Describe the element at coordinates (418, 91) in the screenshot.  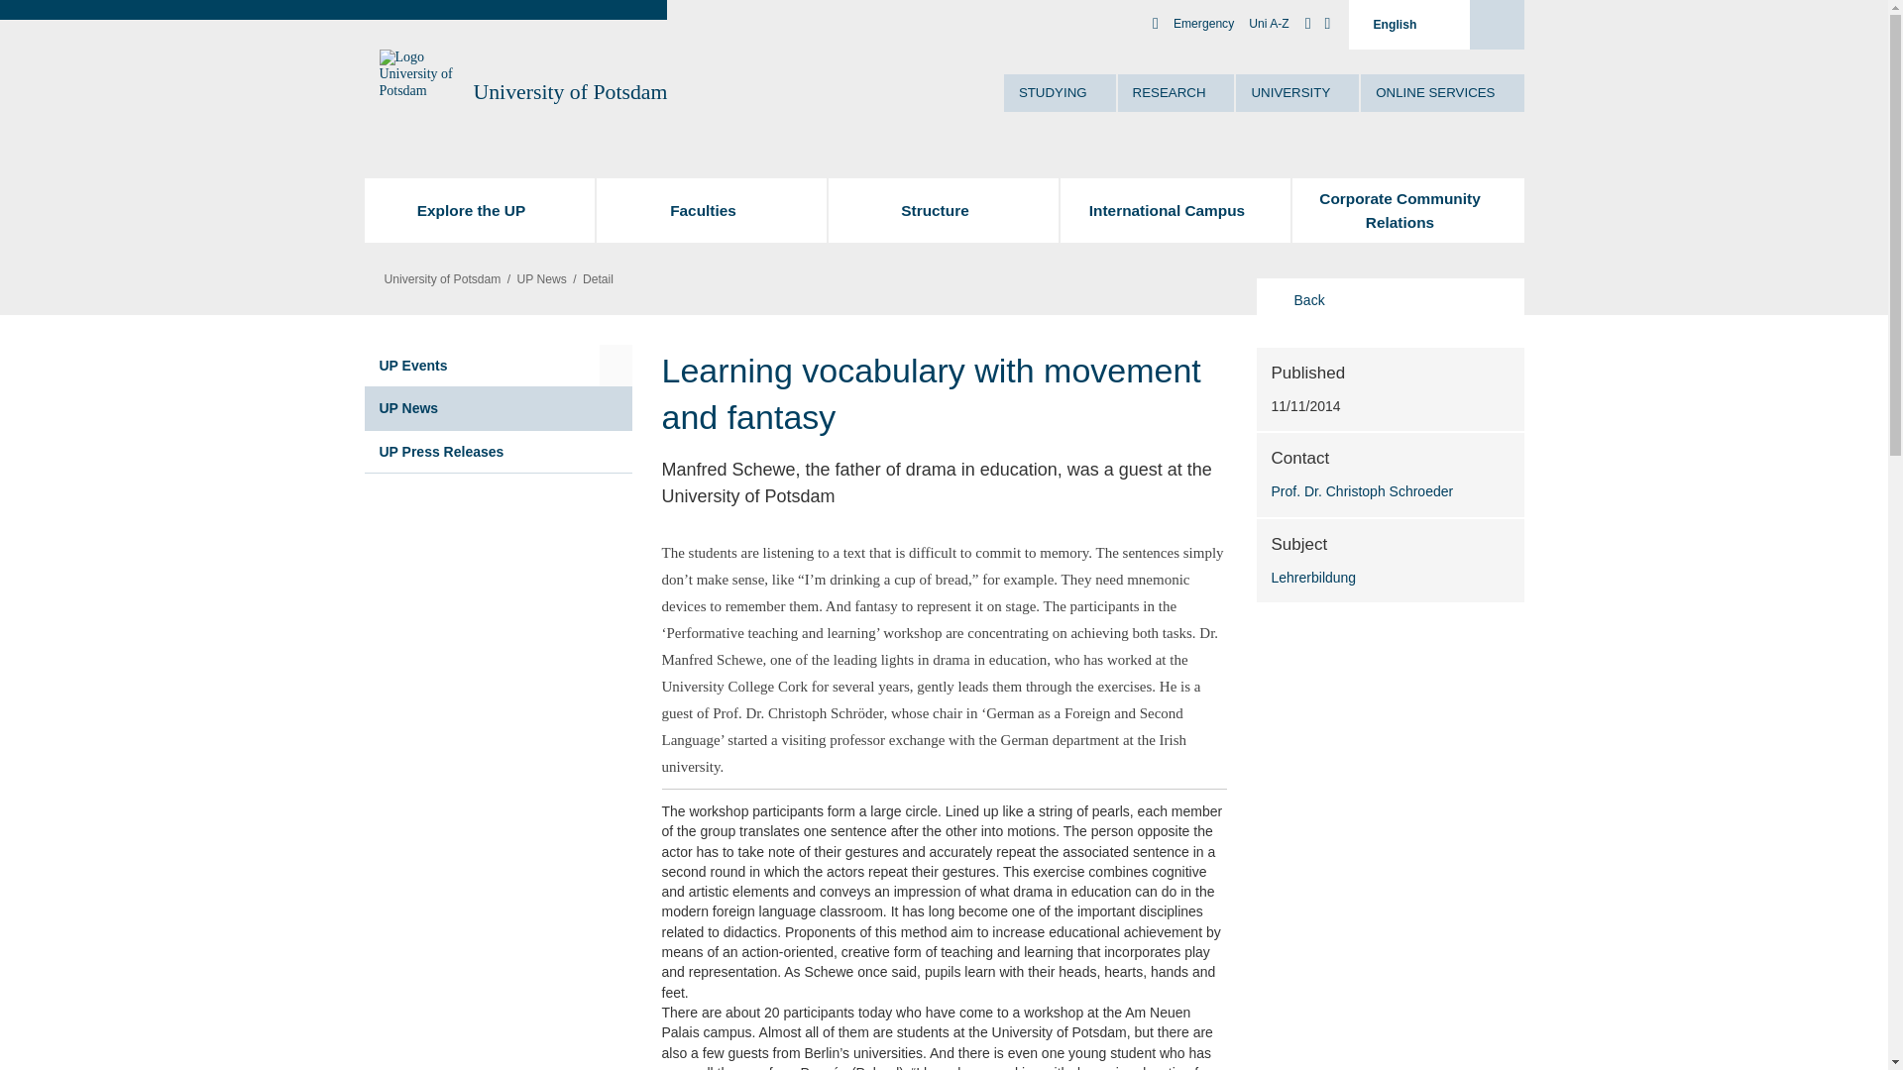
I see `to the Uni-Homepage` at that location.